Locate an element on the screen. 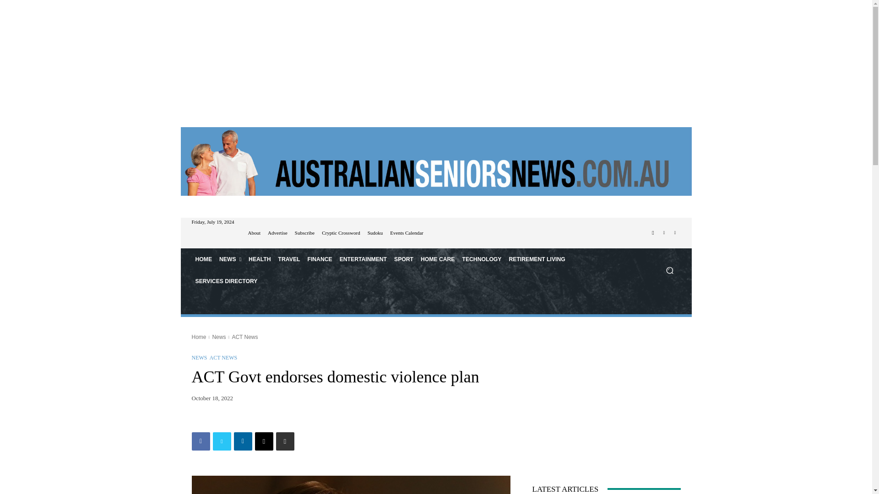 The width and height of the screenshot is (879, 494). Twitter is located at coordinates (222, 441).